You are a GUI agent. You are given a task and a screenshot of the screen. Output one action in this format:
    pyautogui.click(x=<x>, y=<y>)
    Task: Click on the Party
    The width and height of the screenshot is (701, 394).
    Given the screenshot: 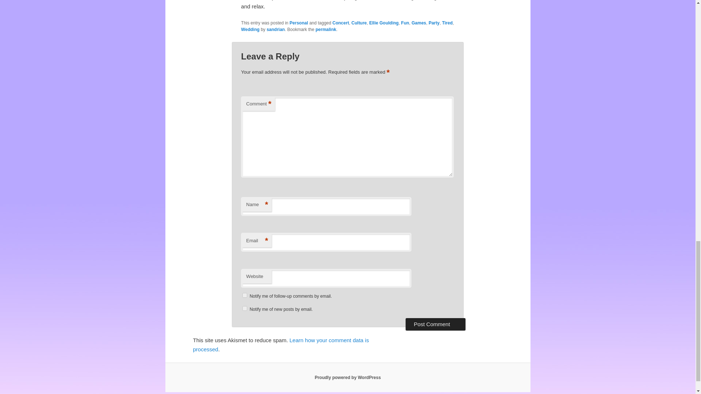 What is the action you would take?
    pyautogui.click(x=434, y=23)
    